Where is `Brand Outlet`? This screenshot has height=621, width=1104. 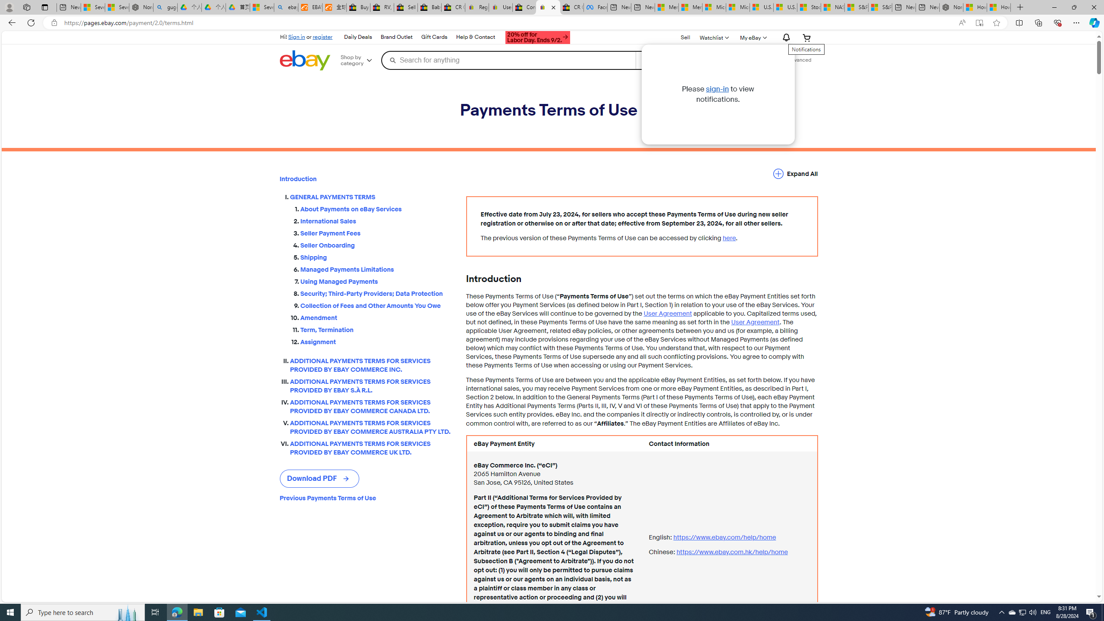 Brand Outlet is located at coordinates (396, 37).